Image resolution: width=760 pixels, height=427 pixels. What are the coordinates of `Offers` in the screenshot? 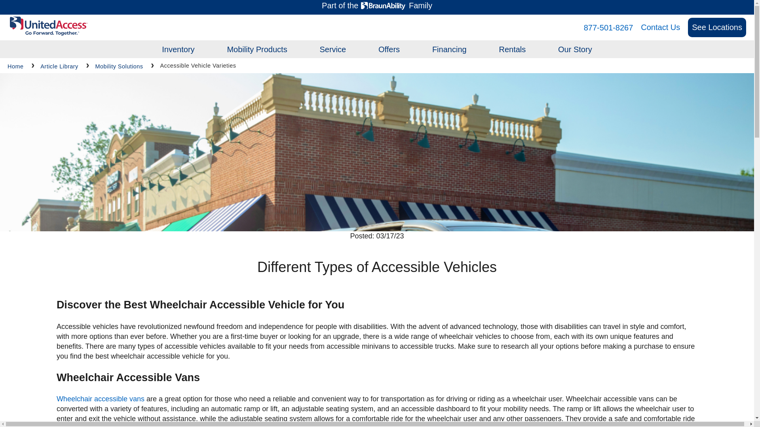 It's located at (389, 49).